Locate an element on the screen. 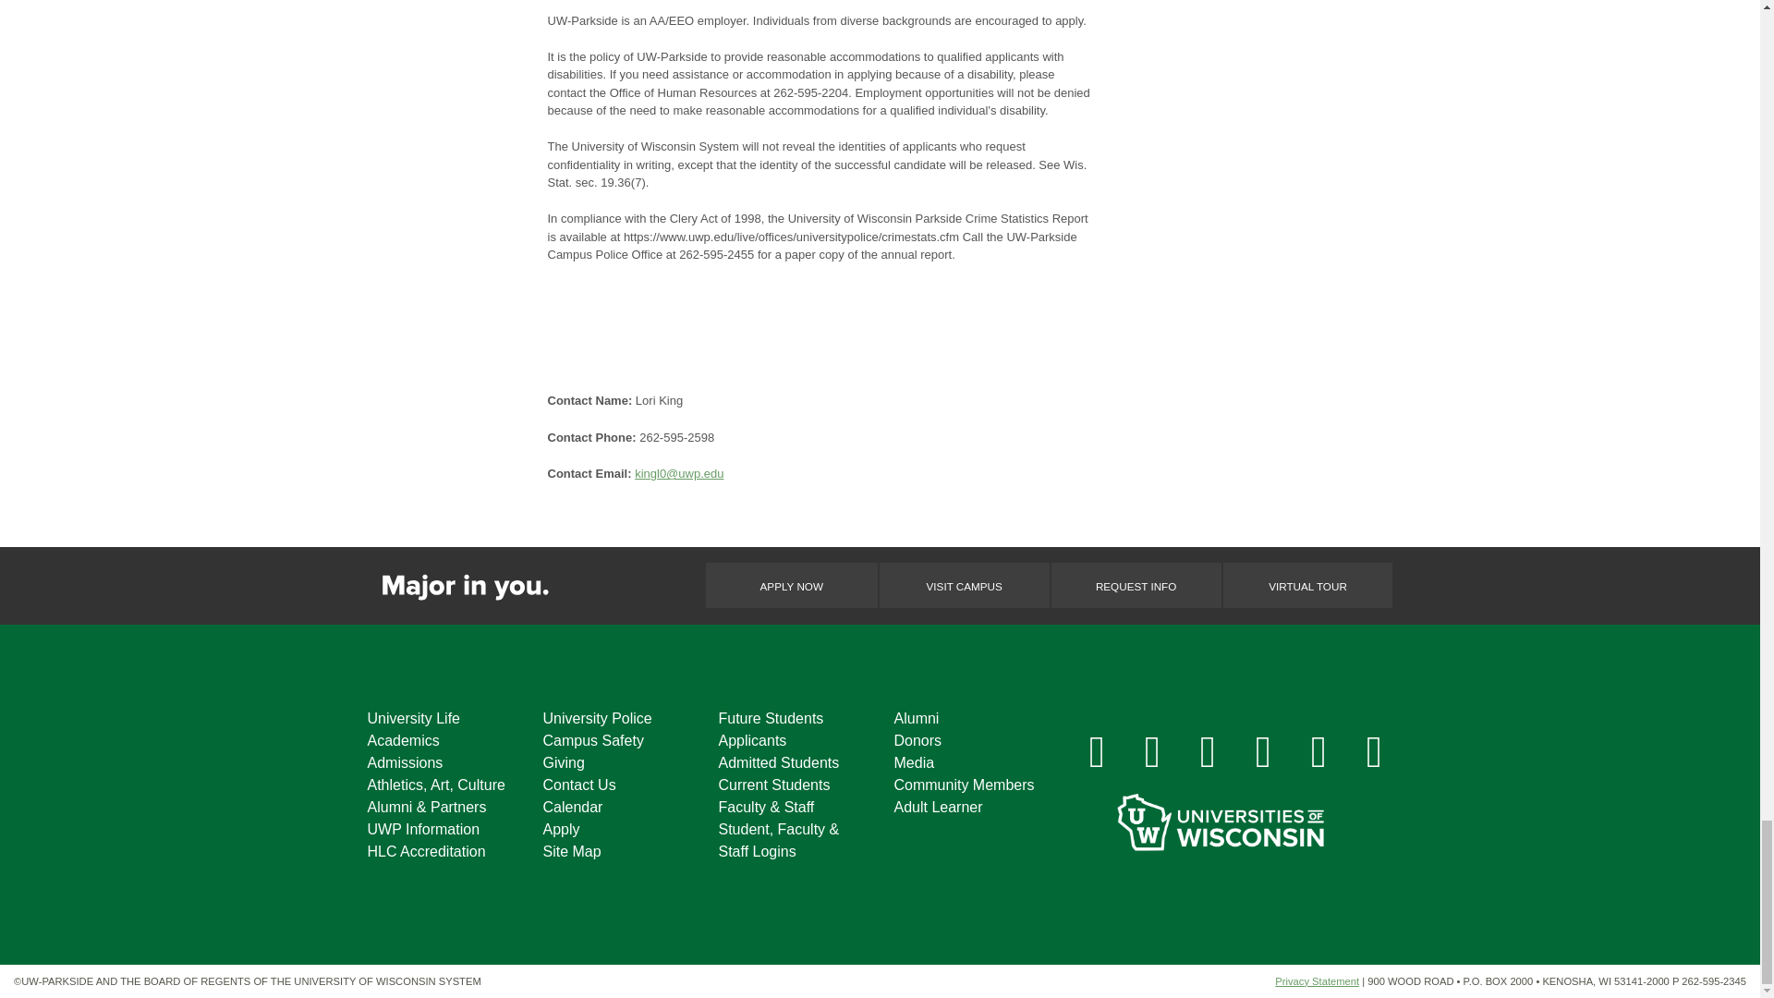 This screenshot has width=1774, height=998. TikTok is located at coordinates (1318, 750).